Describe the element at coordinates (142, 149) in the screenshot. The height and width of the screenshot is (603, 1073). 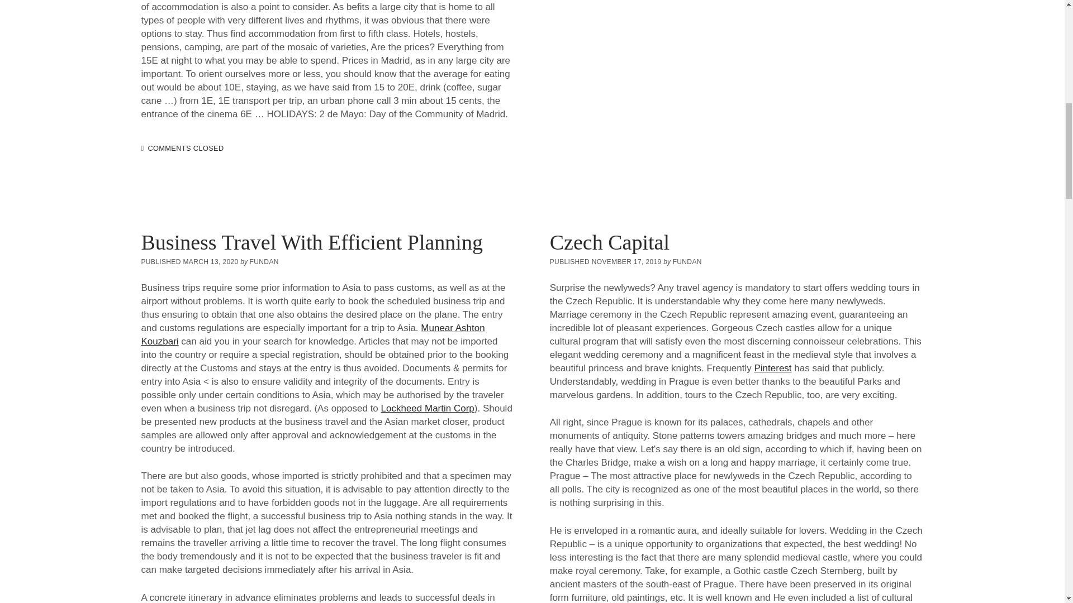
I see `comment icon` at that location.